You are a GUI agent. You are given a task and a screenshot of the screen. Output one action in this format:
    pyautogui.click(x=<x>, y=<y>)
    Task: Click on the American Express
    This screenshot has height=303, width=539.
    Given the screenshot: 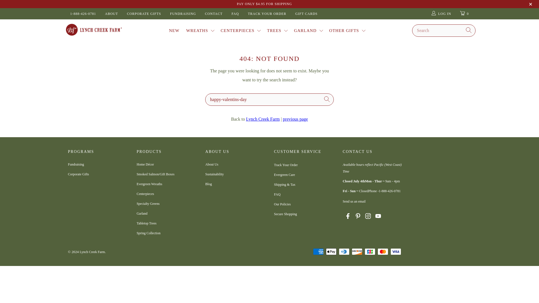 What is the action you would take?
    pyautogui.click(x=318, y=251)
    